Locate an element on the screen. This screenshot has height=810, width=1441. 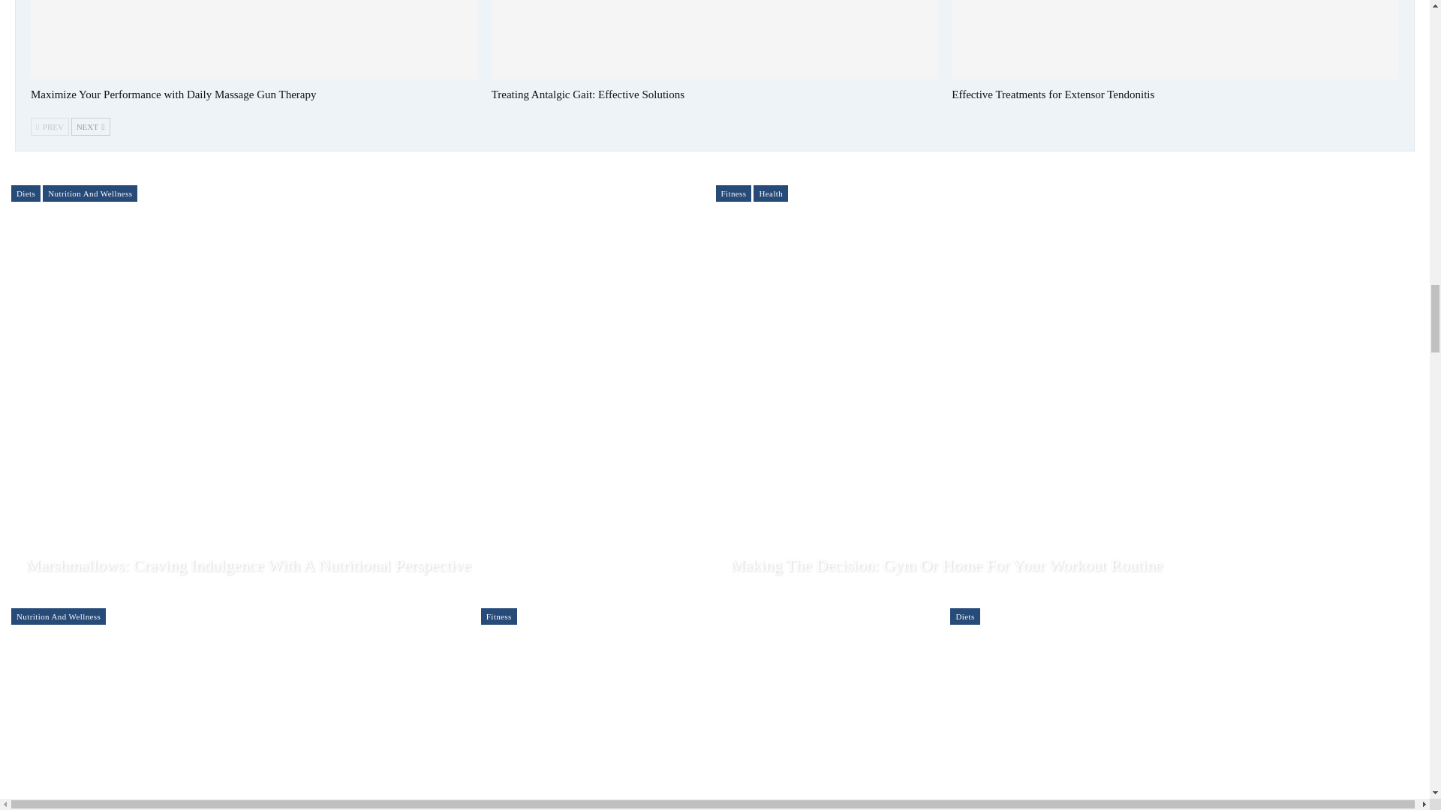
Previous is located at coordinates (50, 126).